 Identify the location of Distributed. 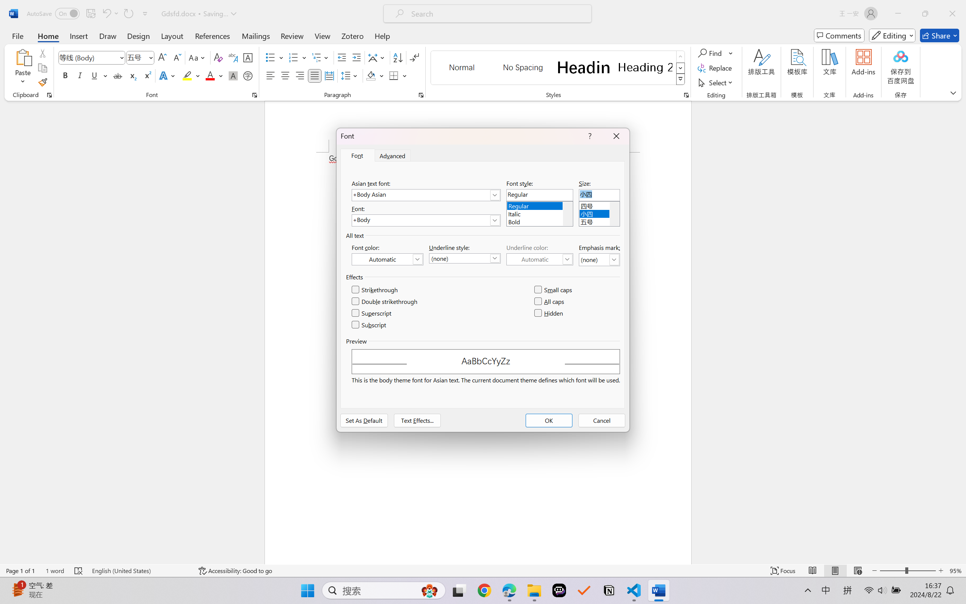
(329, 75).